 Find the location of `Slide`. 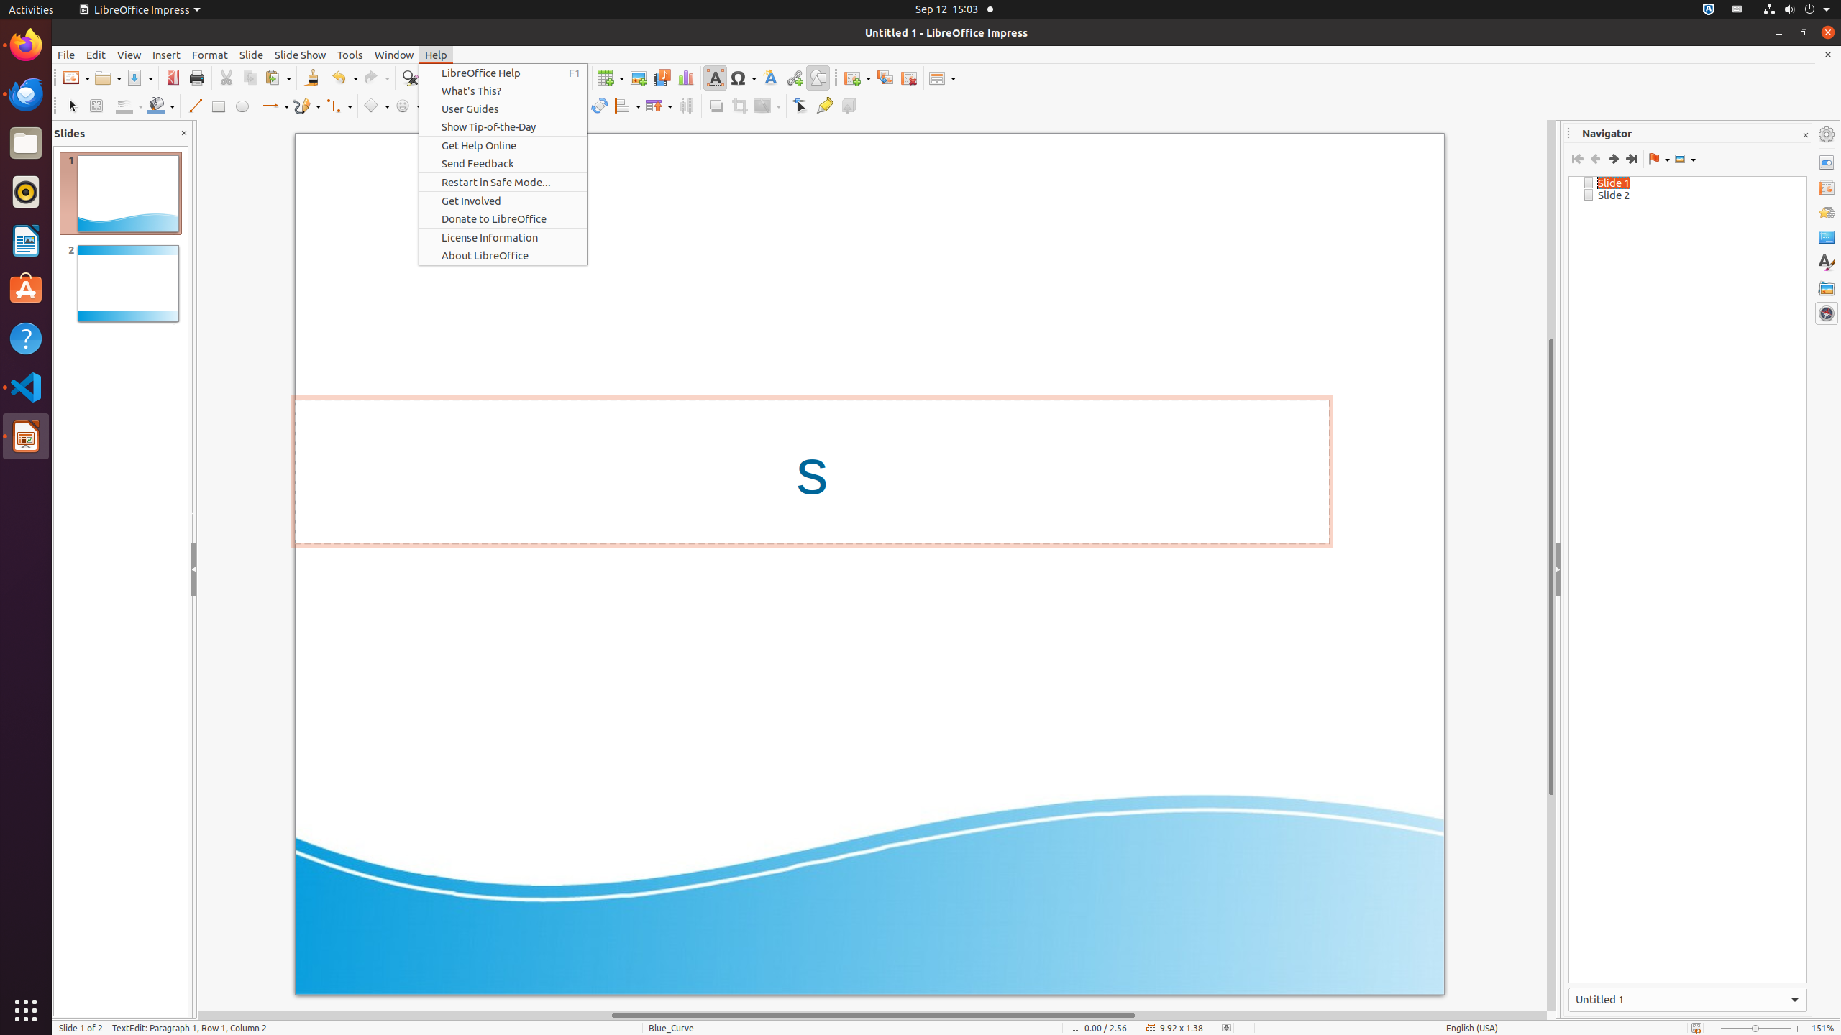

Slide is located at coordinates (252, 55).